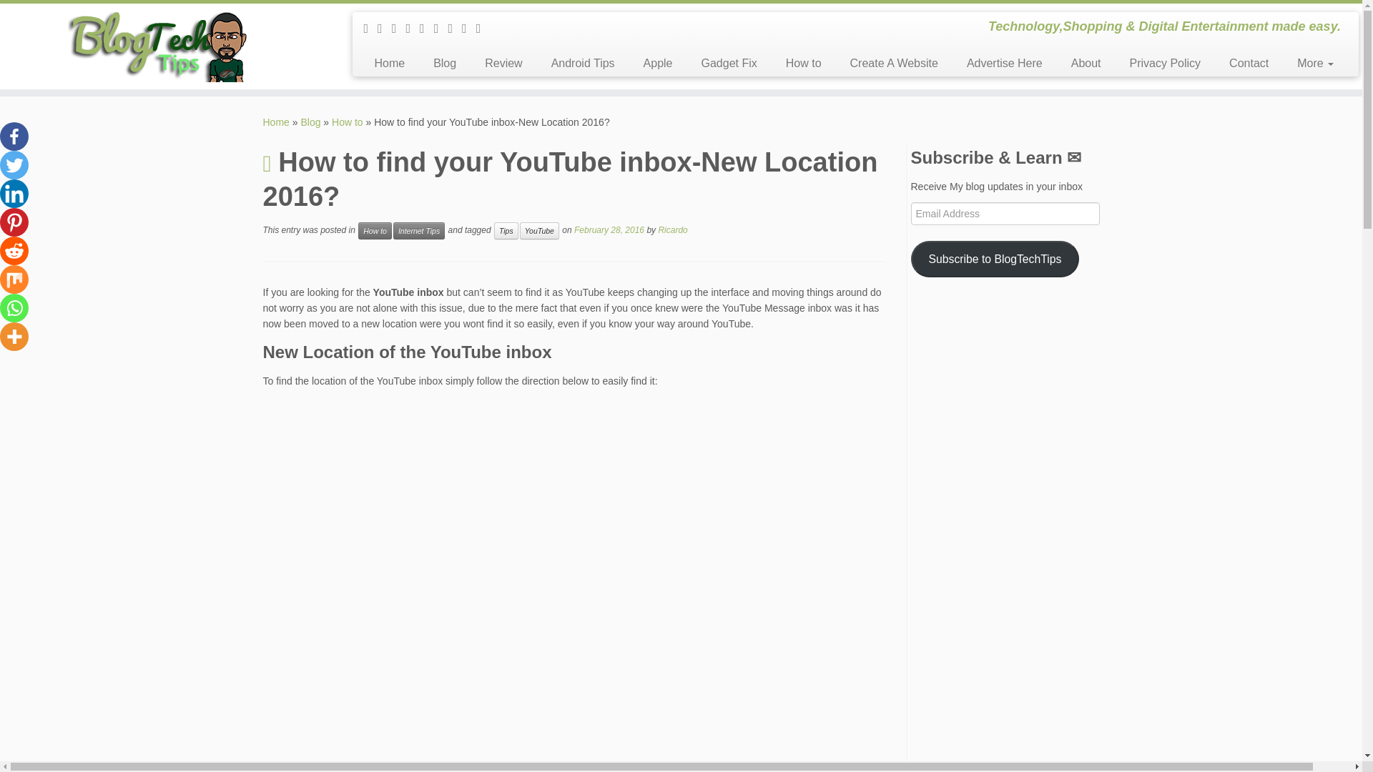 The width and height of the screenshot is (1373, 772). What do you see at coordinates (454, 29) in the screenshot?
I see `Follow me on Youtube` at bounding box center [454, 29].